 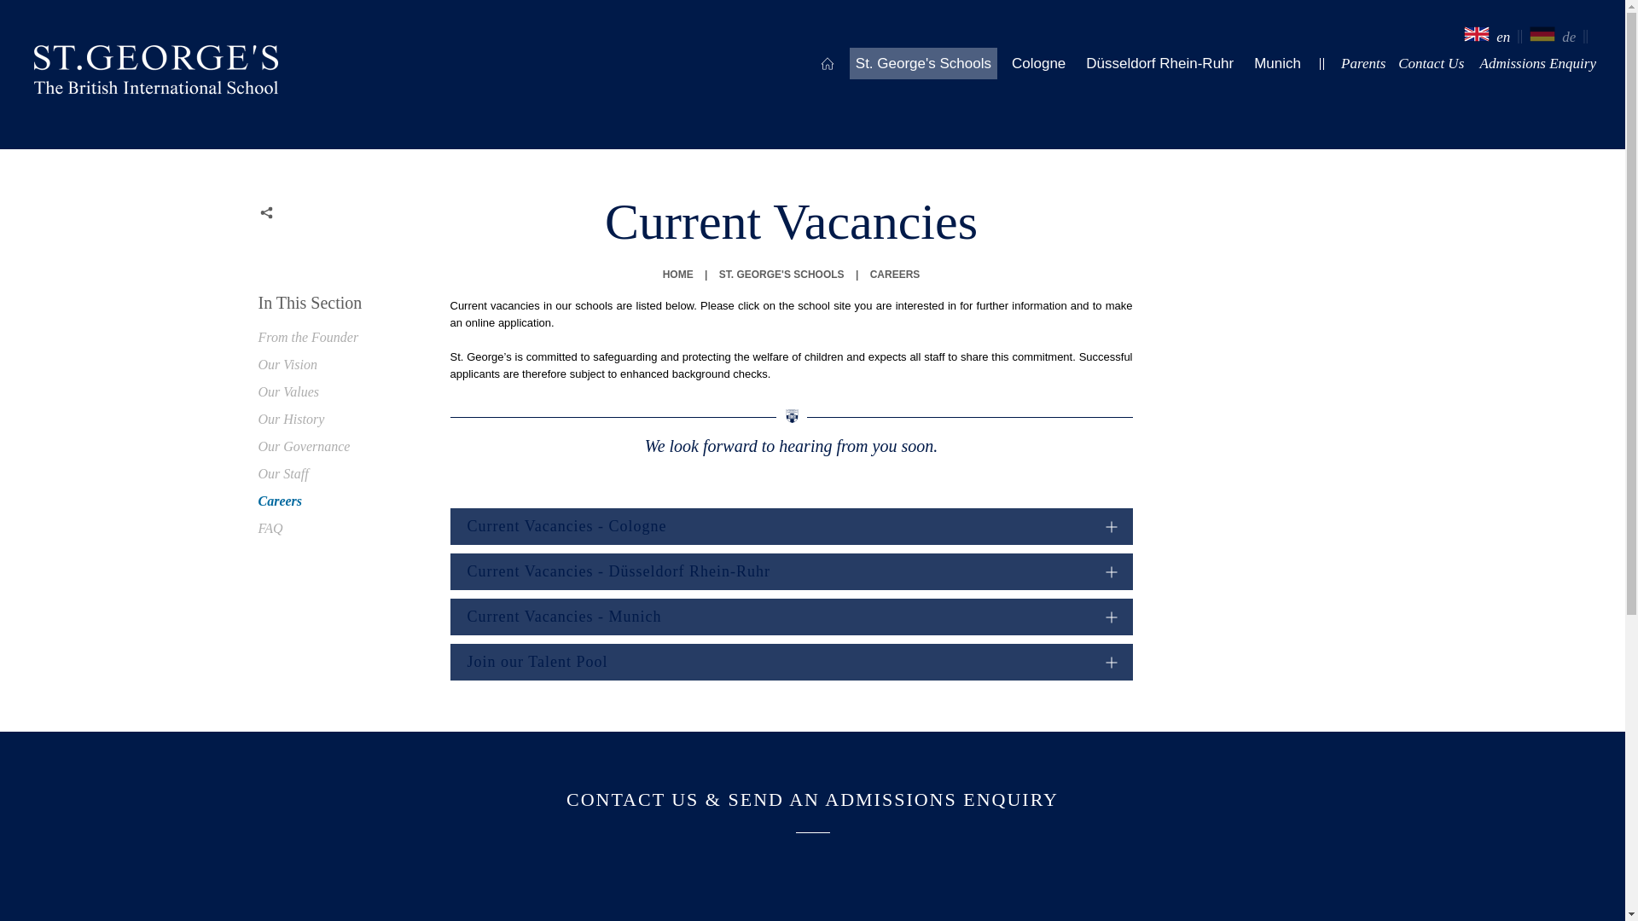 I want to click on Contact Us, so click(x=1537, y=63).